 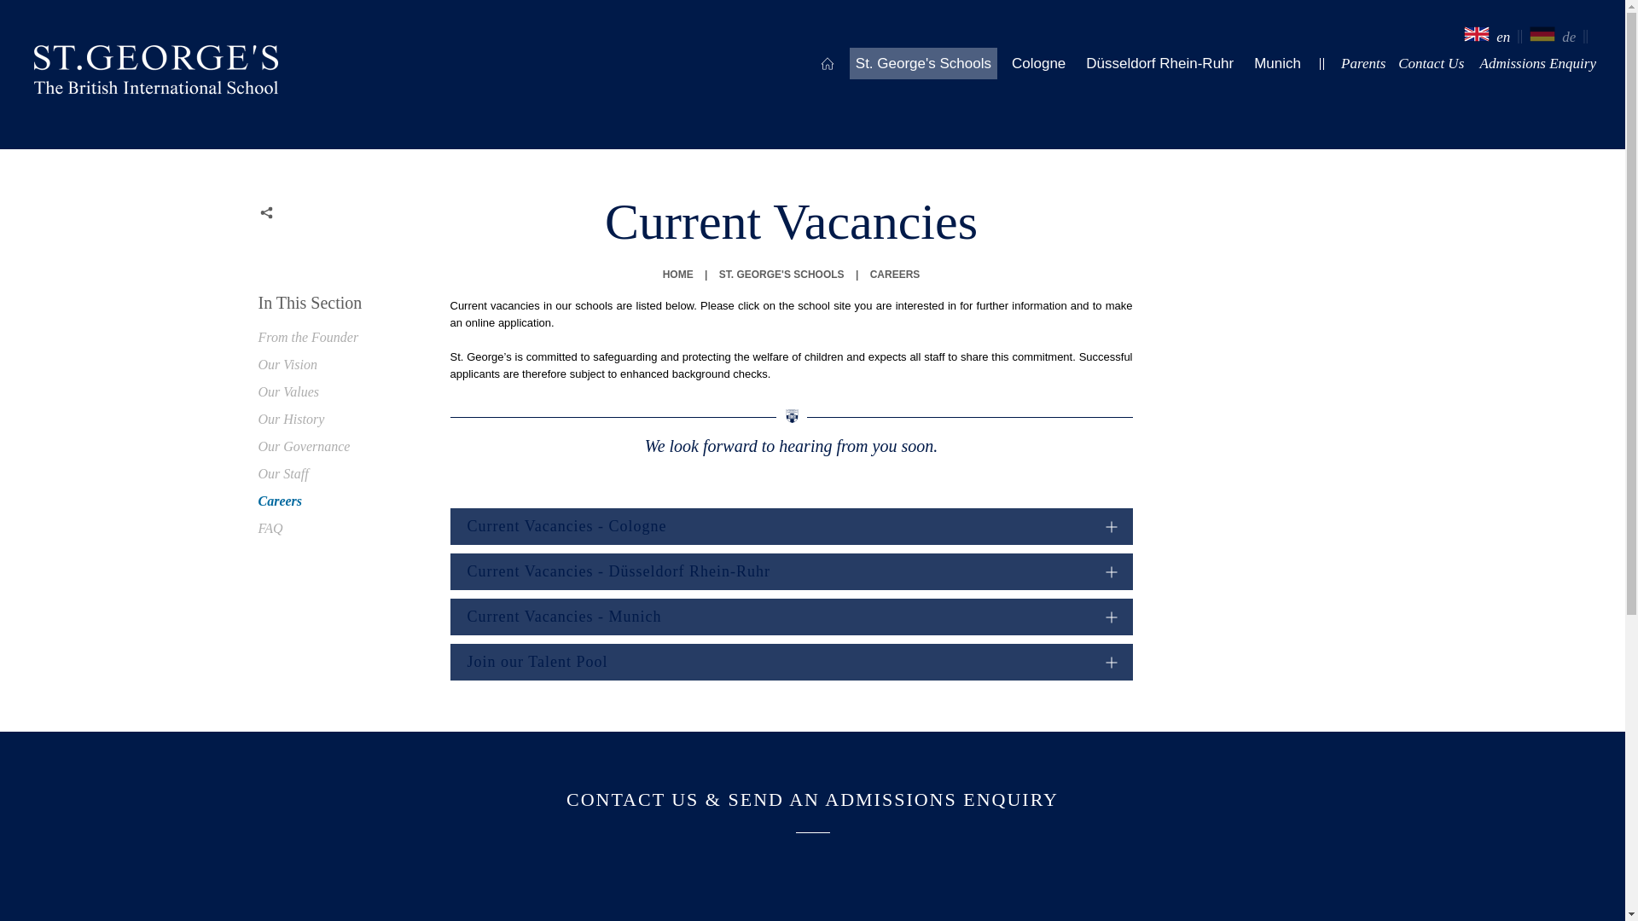 I want to click on Contact Us, so click(x=1537, y=63).